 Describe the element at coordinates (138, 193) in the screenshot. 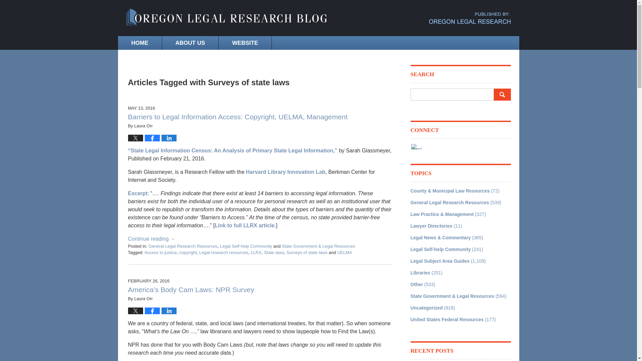

I see `Excerpt` at that location.